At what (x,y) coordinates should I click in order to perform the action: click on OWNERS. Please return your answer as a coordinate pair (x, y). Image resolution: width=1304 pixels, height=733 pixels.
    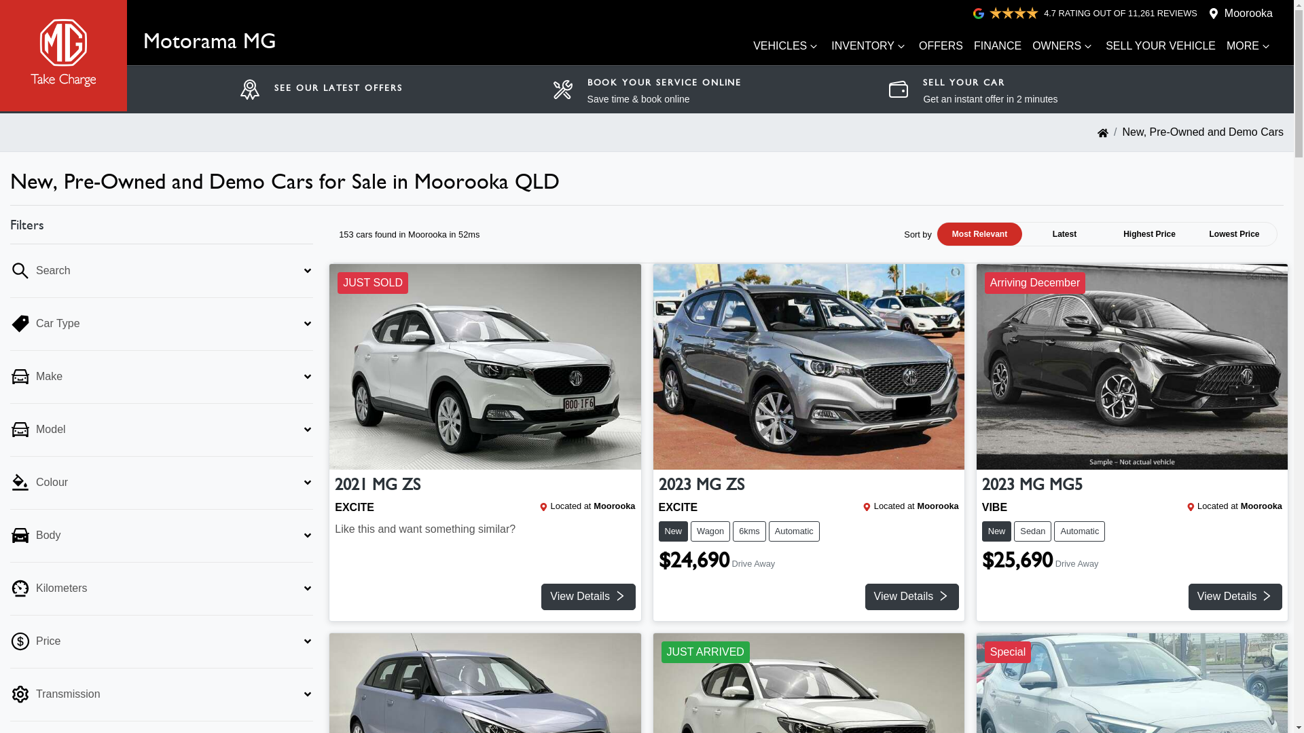
    Looking at the image, I should click on (1064, 46).